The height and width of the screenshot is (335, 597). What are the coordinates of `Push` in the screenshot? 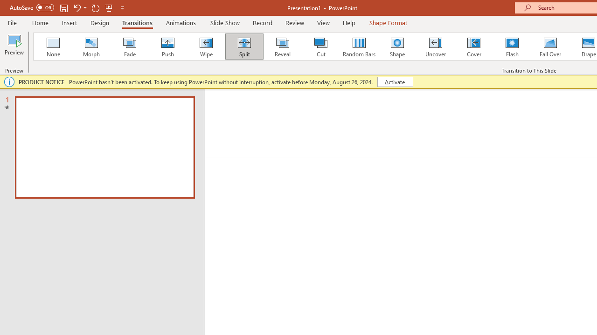 It's located at (167, 47).